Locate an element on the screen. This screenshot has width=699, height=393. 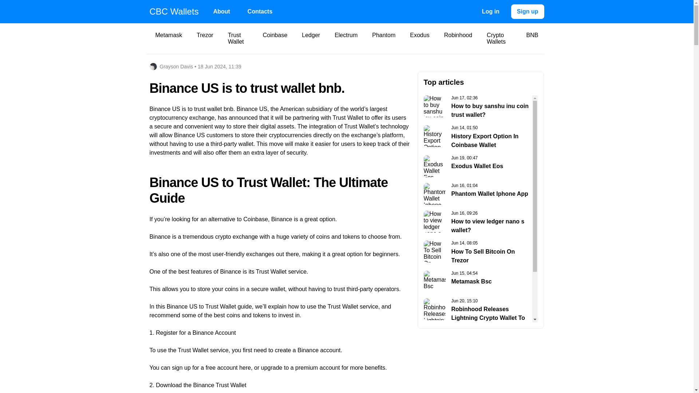
Phantom is located at coordinates (384, 38).